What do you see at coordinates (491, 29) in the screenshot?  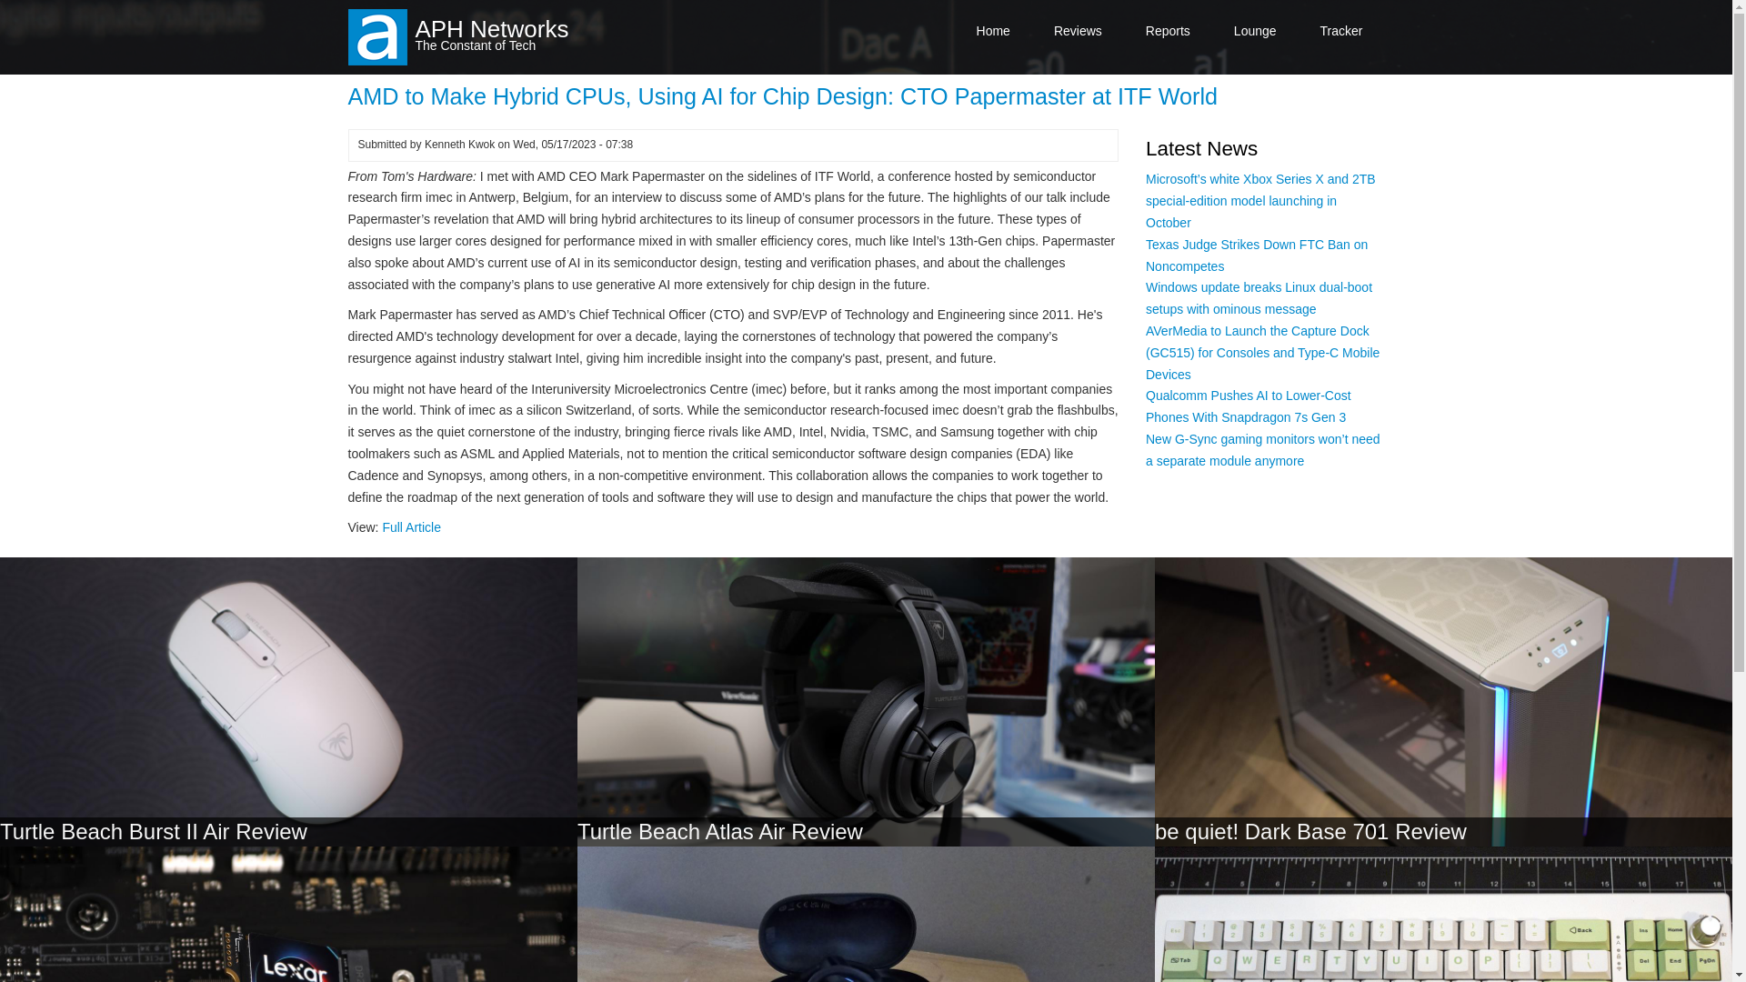 I see `APH Networks` at bounding box center [491, 29].